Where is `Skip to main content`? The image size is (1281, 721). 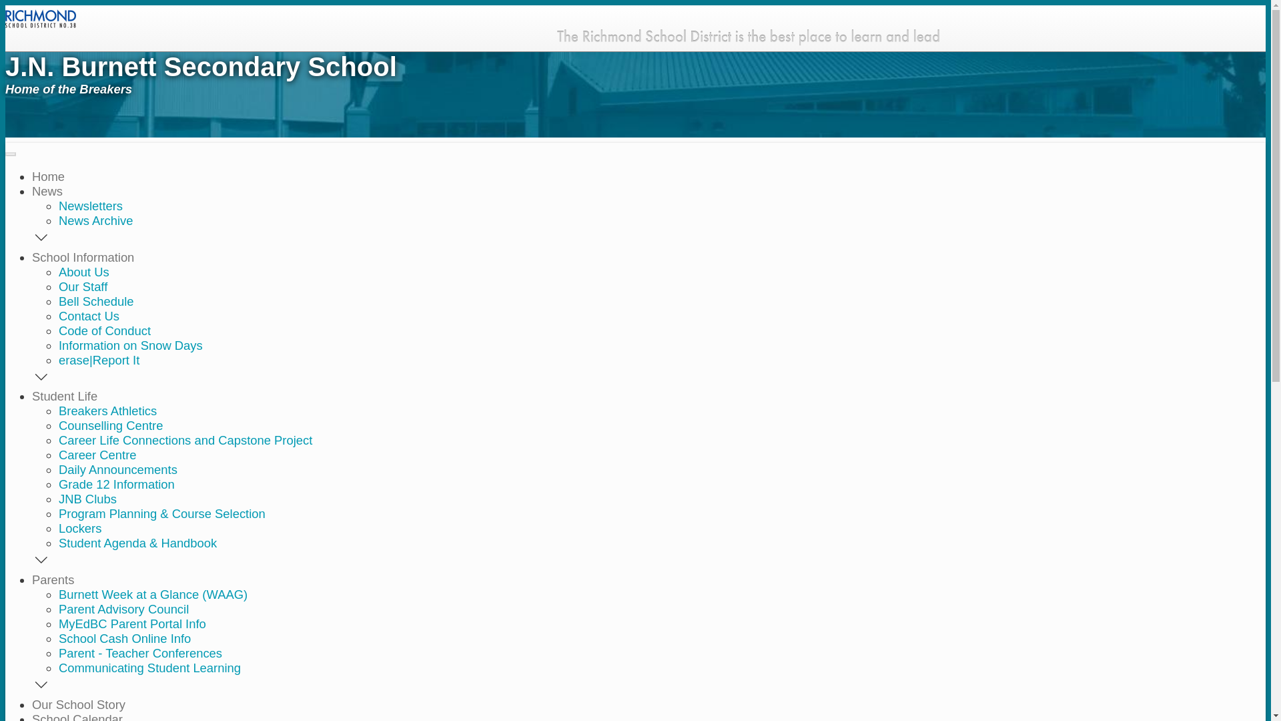 Skip to main content is located at coordinates (635, 7).